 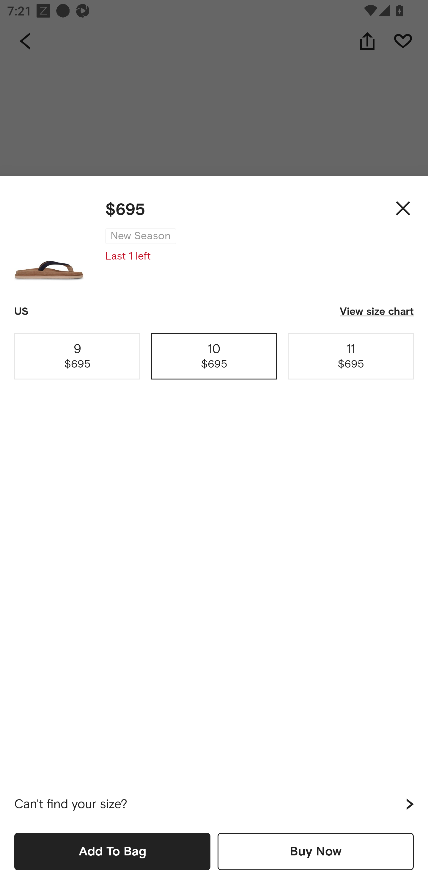 What do you see at coordinates (77, 356) in the screenshot?
I see `9 $695` at bounding box center [77, 356].